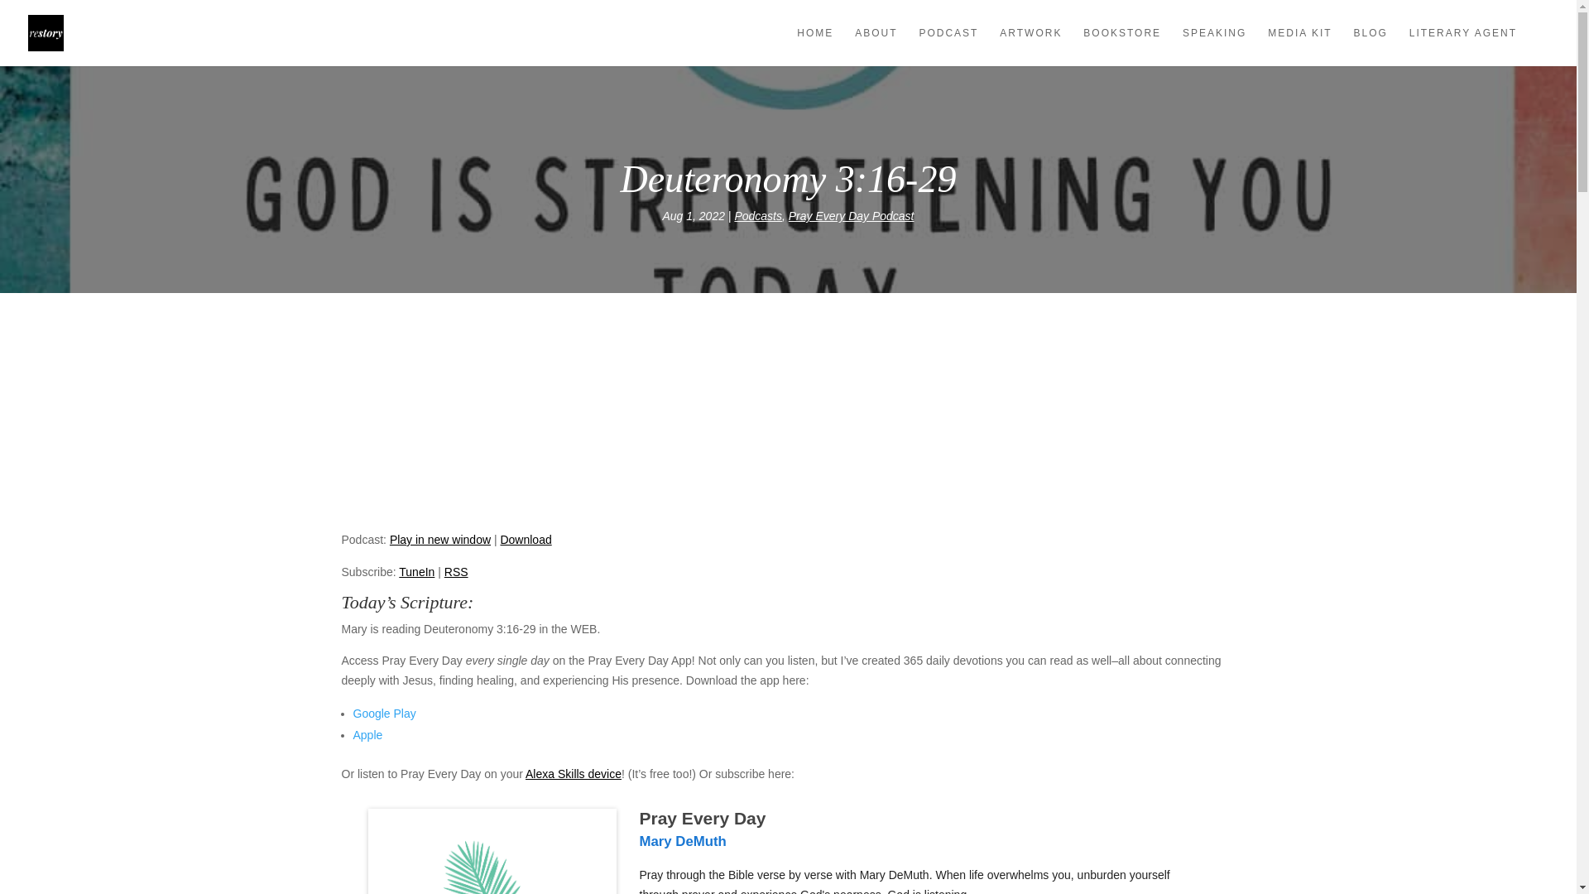 Image resolution: width=1589 pixels, height=894 pixels. I want to click on MEDIA KIT, so click(1299, 46).